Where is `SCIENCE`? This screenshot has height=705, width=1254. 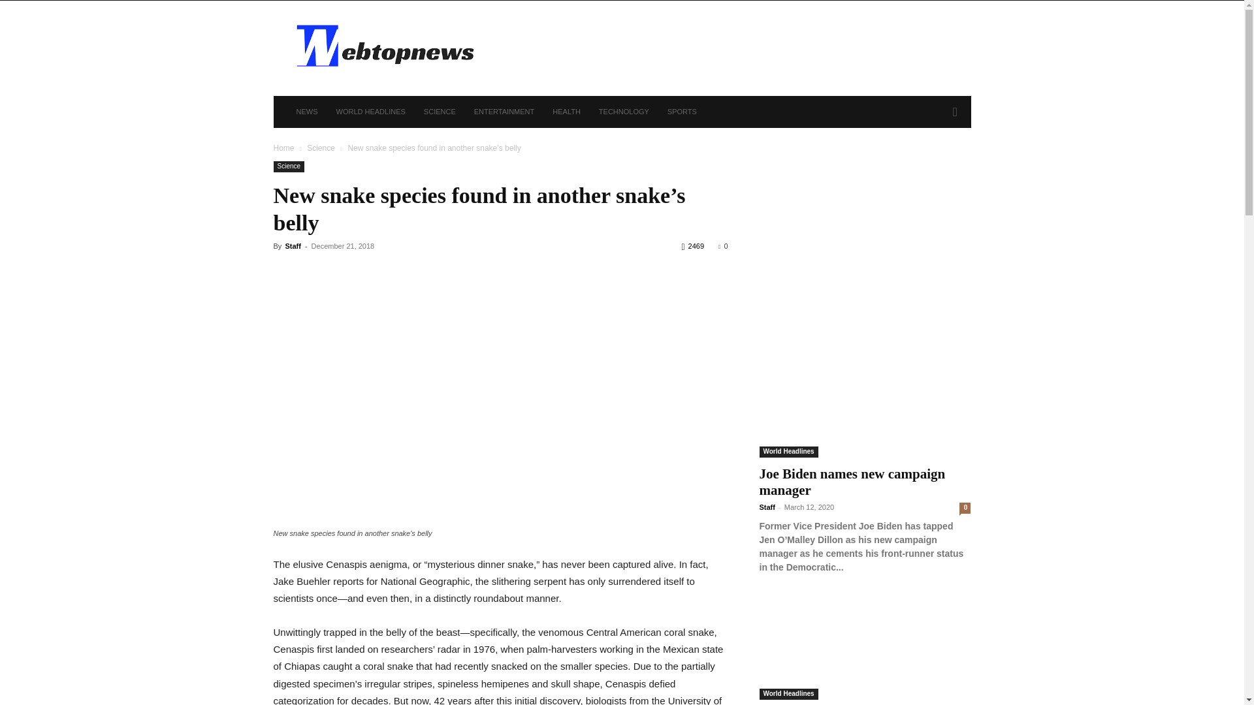
SCIENCE is located at coordinates (440, 111).